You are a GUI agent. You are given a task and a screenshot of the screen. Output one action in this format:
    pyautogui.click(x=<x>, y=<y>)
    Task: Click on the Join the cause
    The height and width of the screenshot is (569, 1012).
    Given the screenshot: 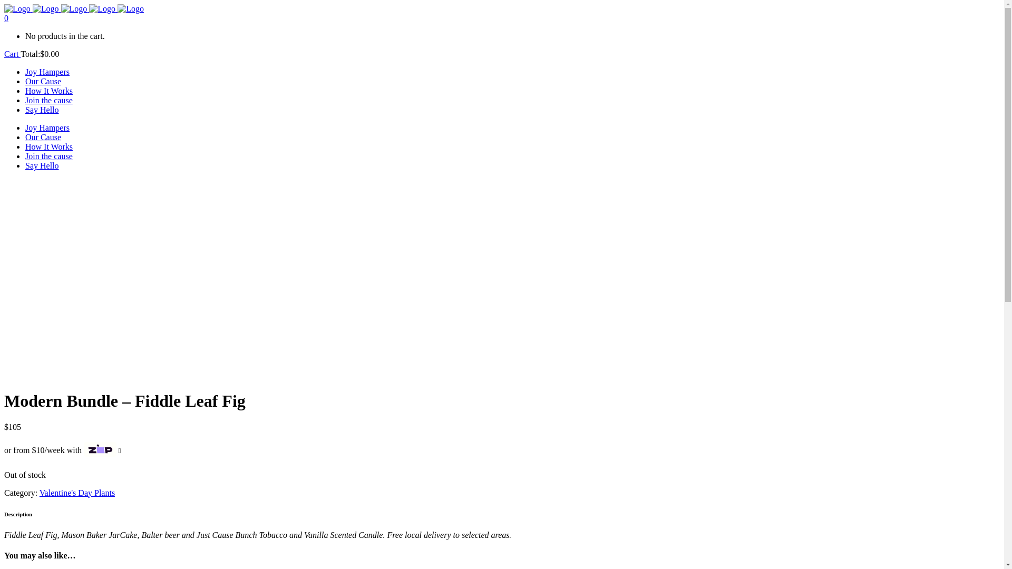 What is the action you would take?
    pyautogui.click(x=49, y=156)
    